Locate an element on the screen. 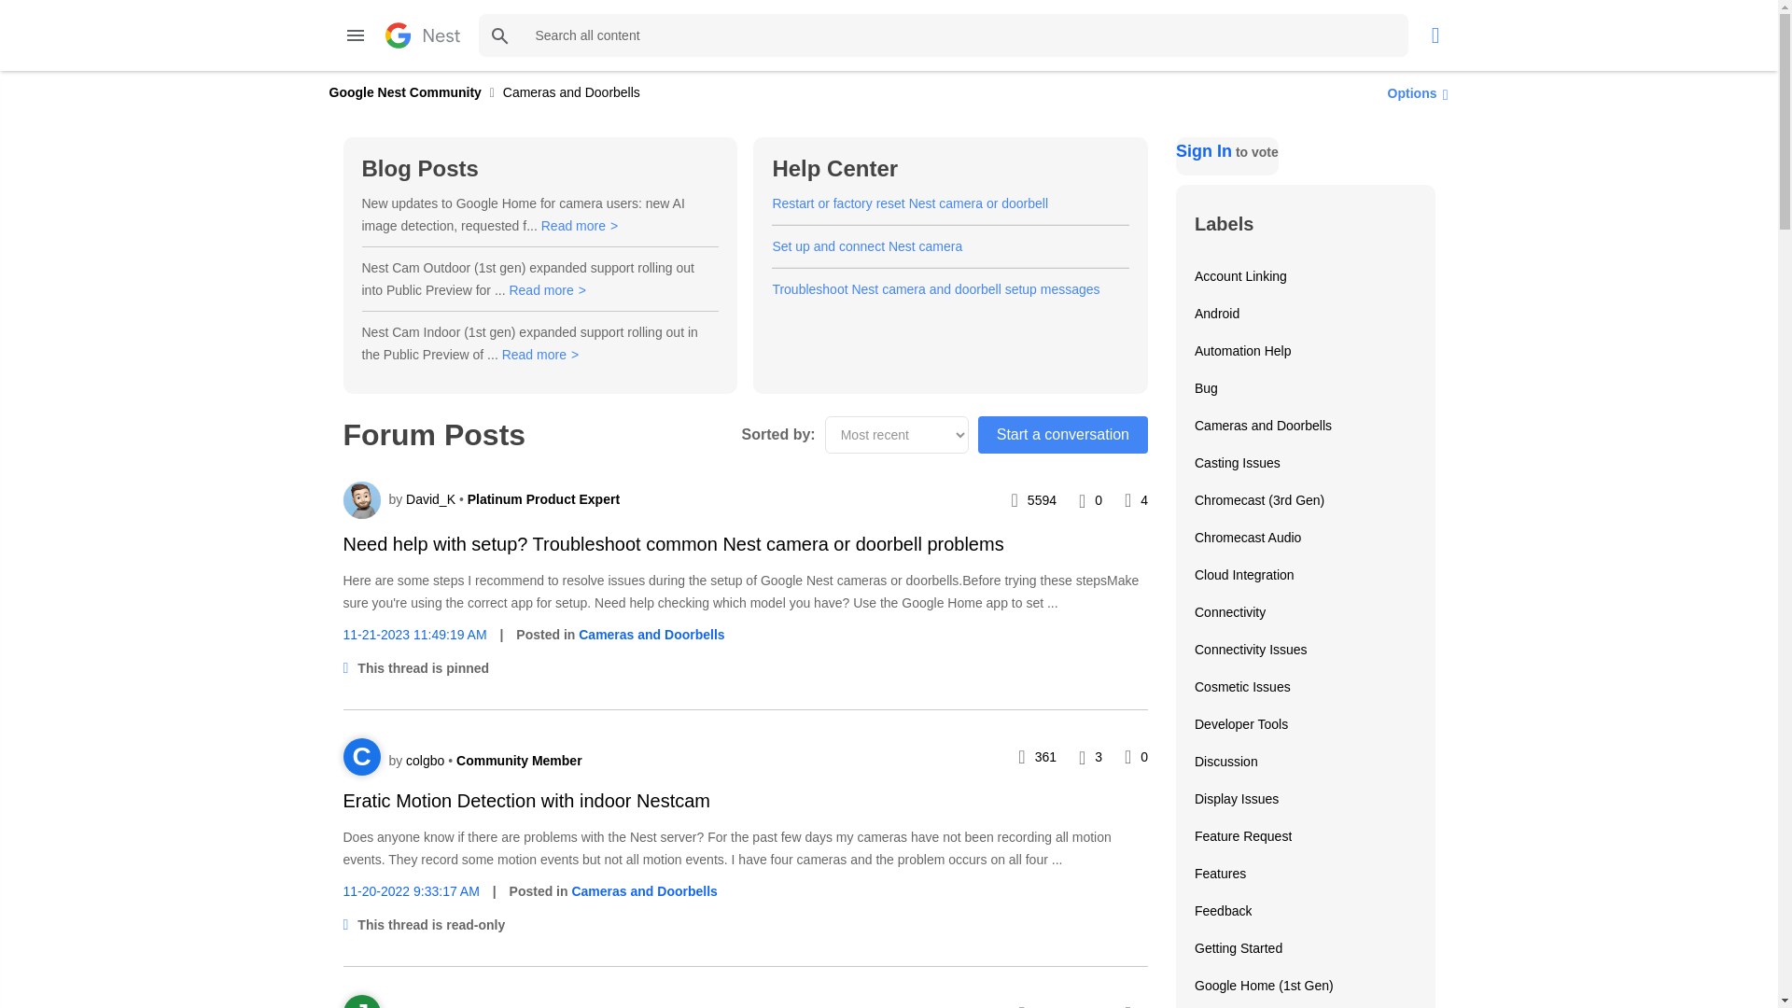 The image size is (1792, 1008). View profile is located at coordinates (362, 500).